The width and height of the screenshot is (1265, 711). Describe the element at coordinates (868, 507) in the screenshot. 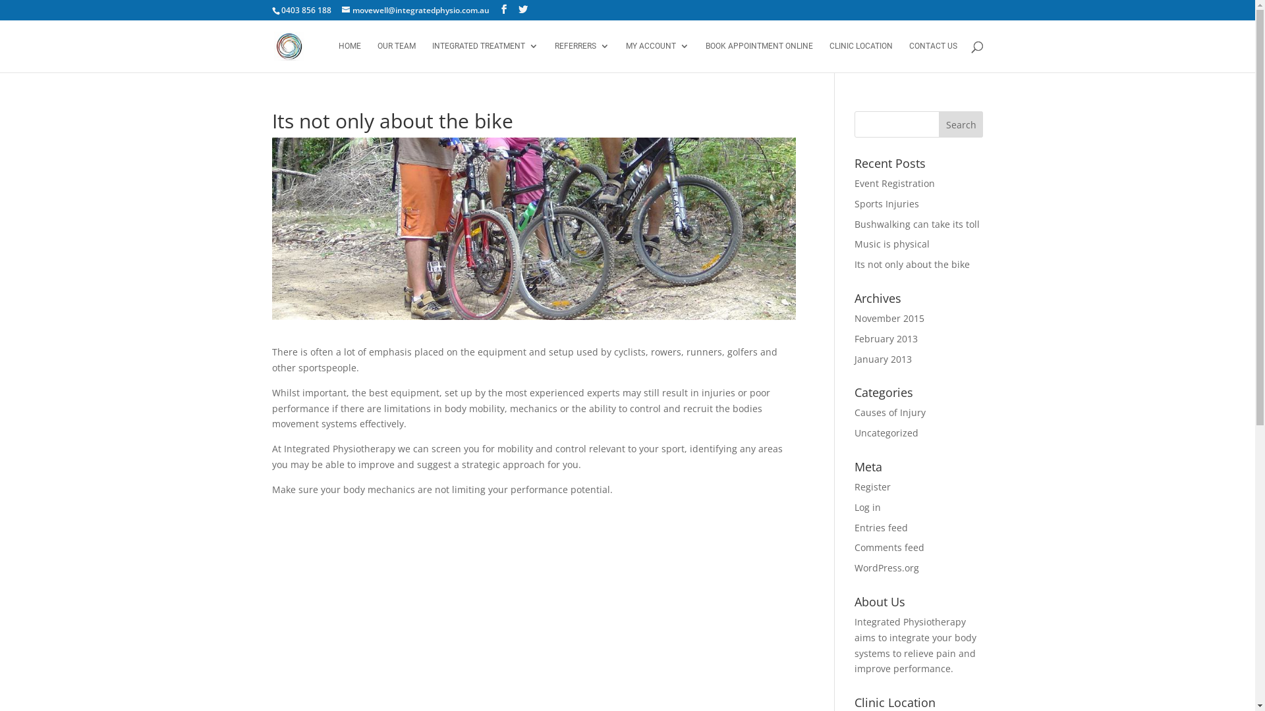

I see `Log in` at that location.